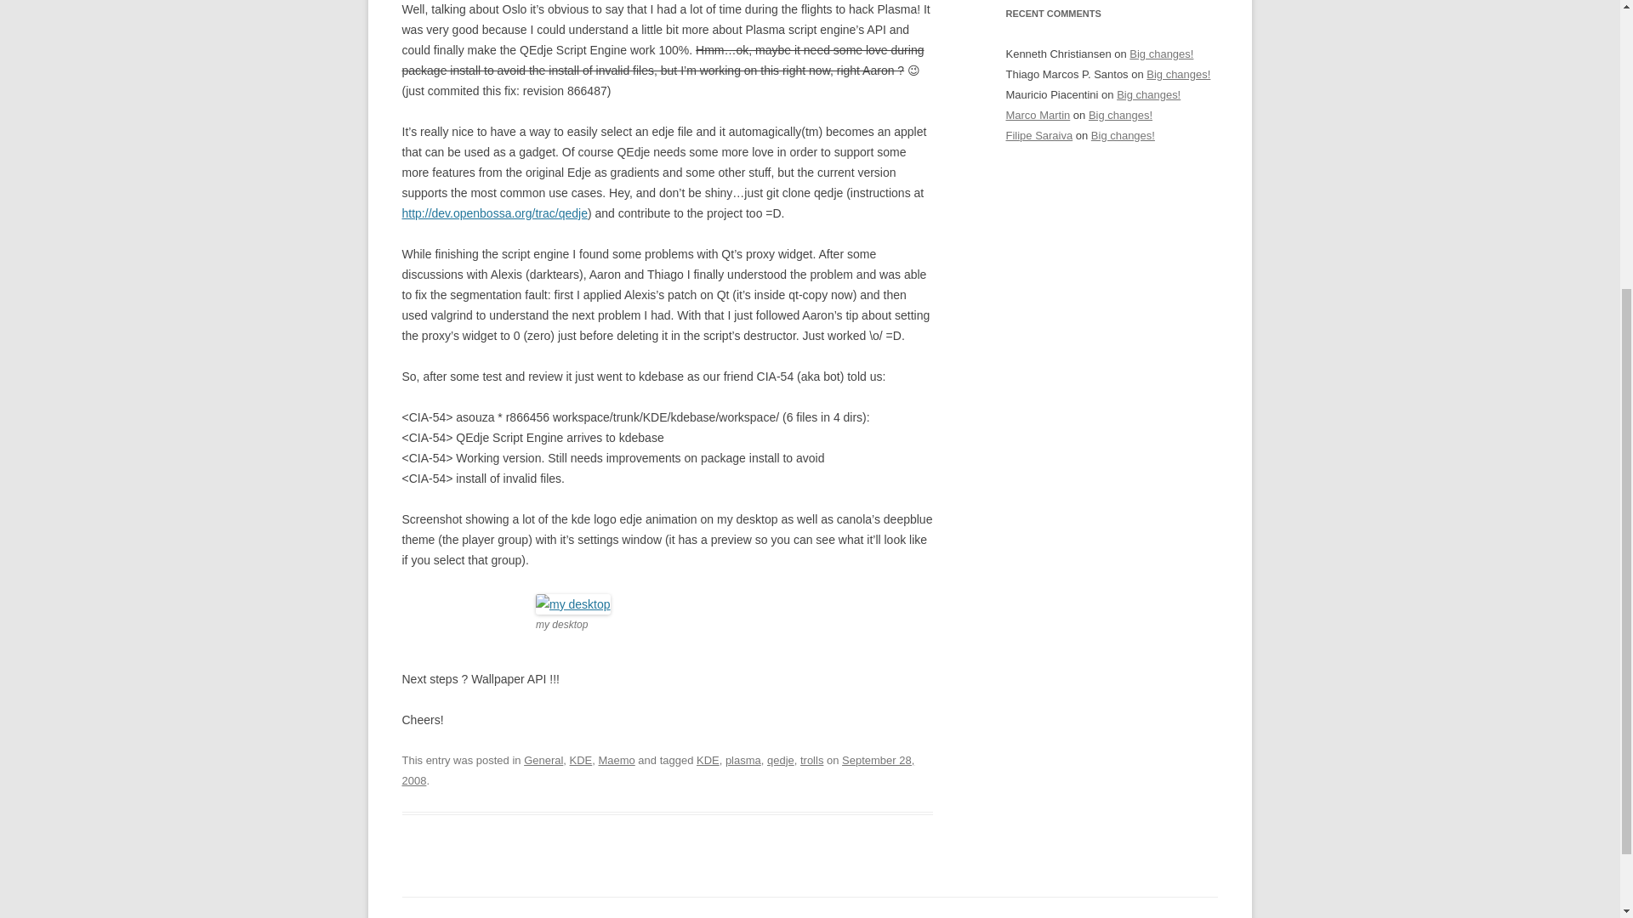  I want to click on Big changes!, so click(1123, 136).